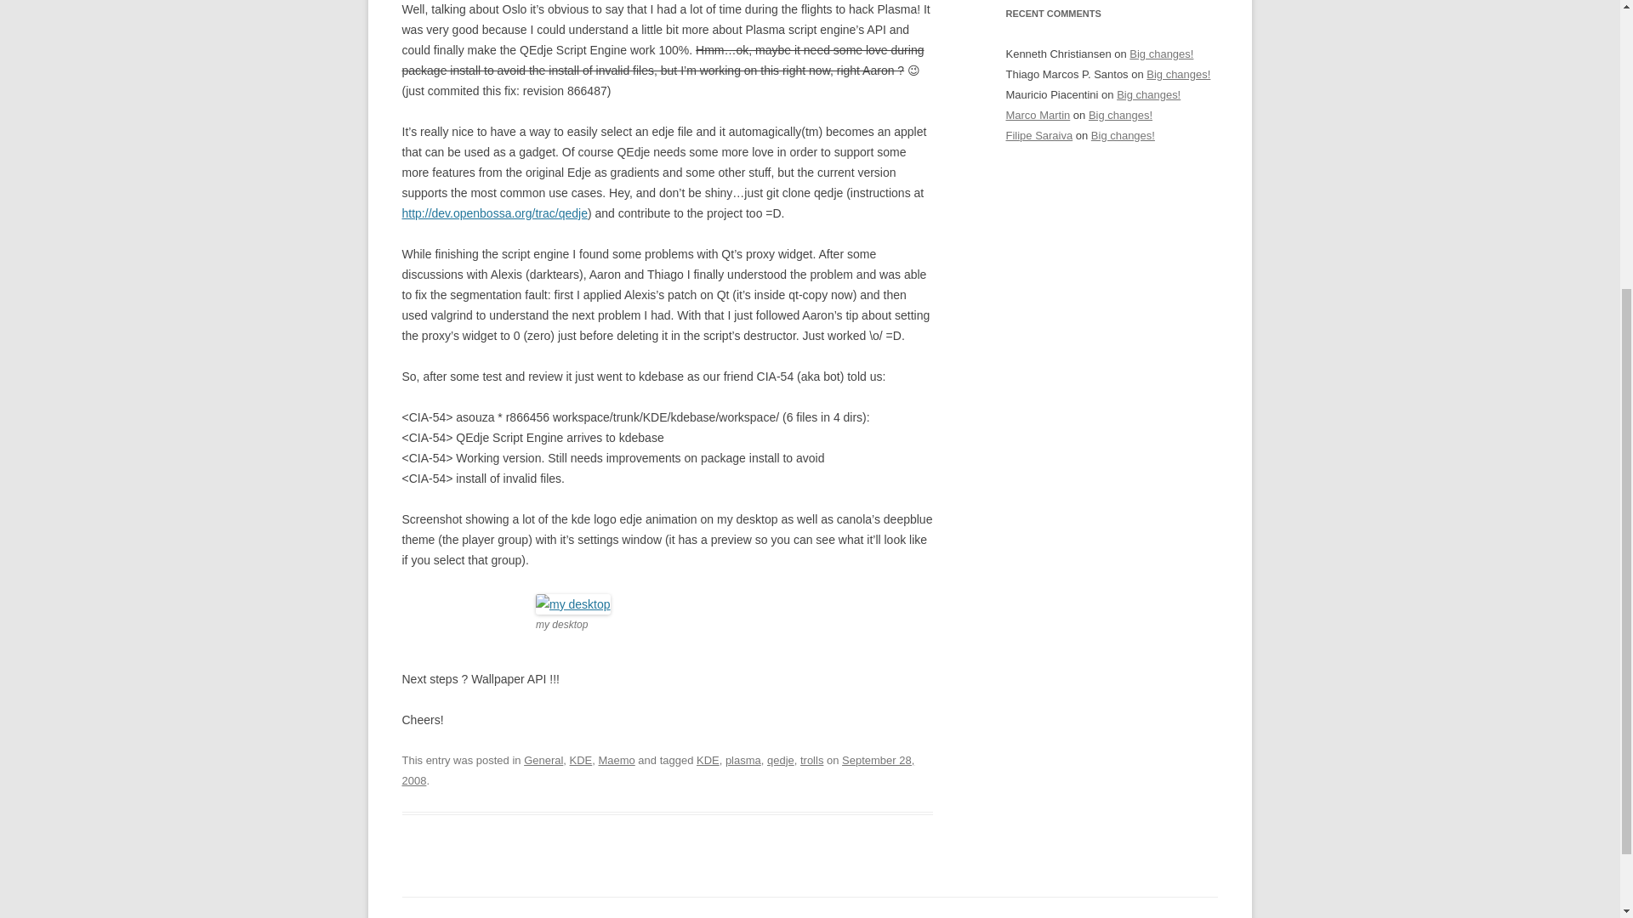  I want to click on Big changes!, so click(1123, 136).